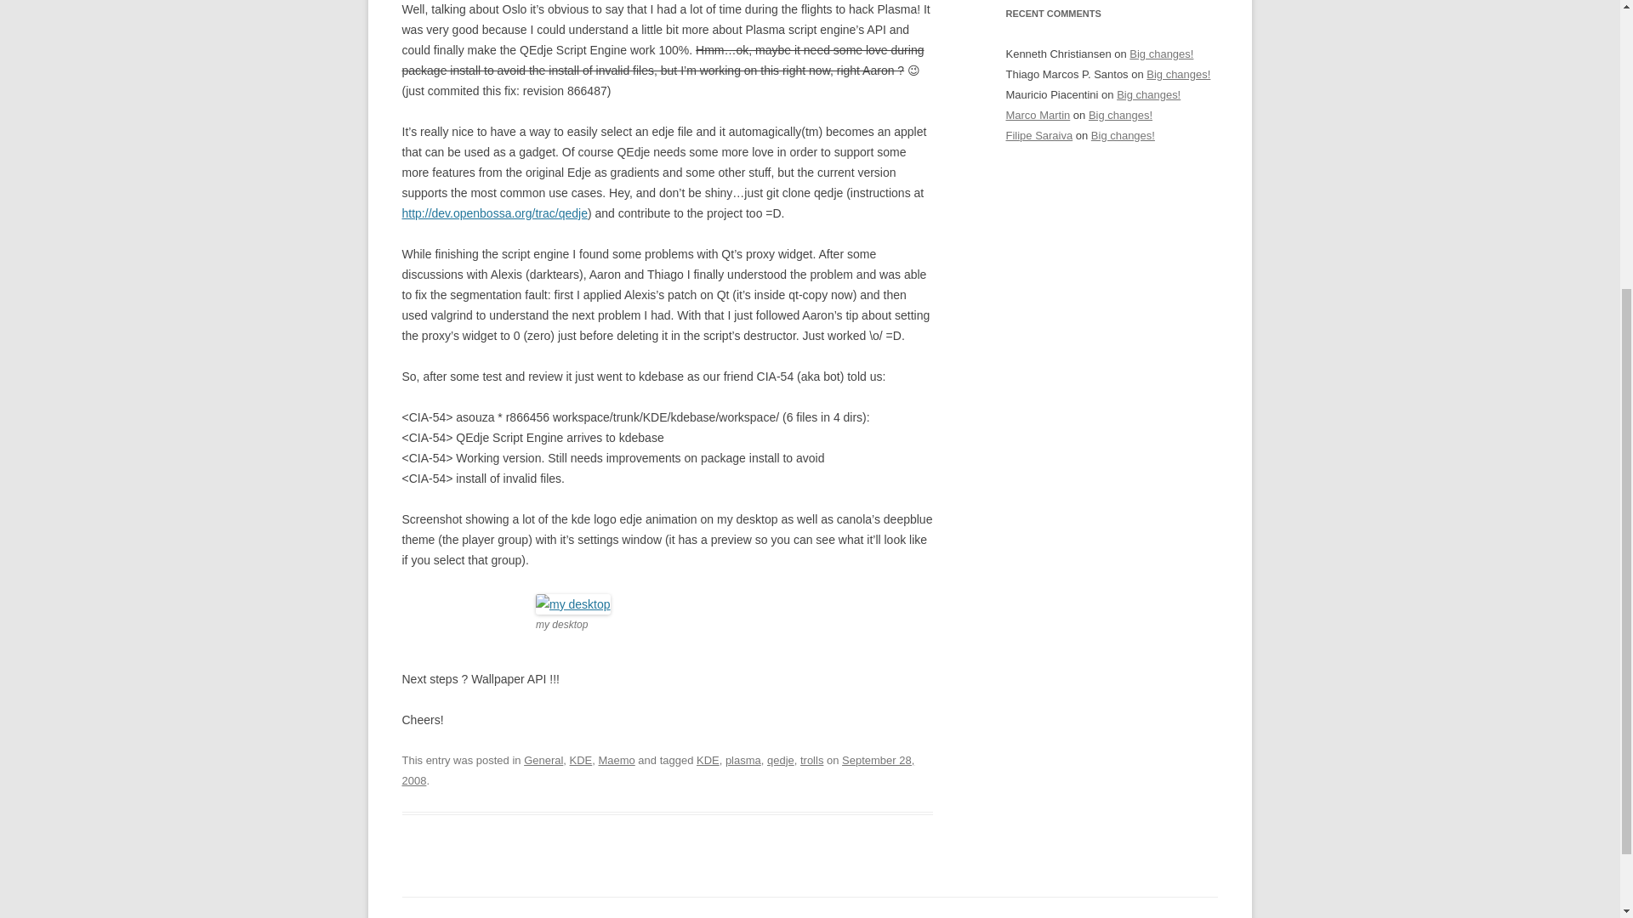  I want to click on Big changes!, so click(1123, 136).